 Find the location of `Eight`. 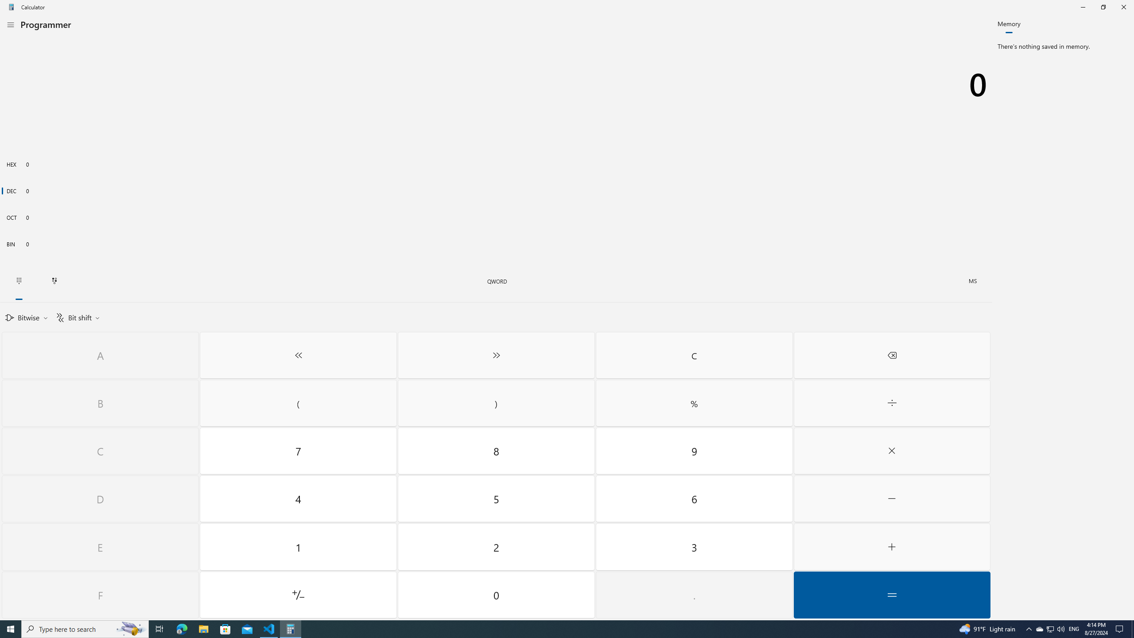

Eight is located at coordinates (497, 451).